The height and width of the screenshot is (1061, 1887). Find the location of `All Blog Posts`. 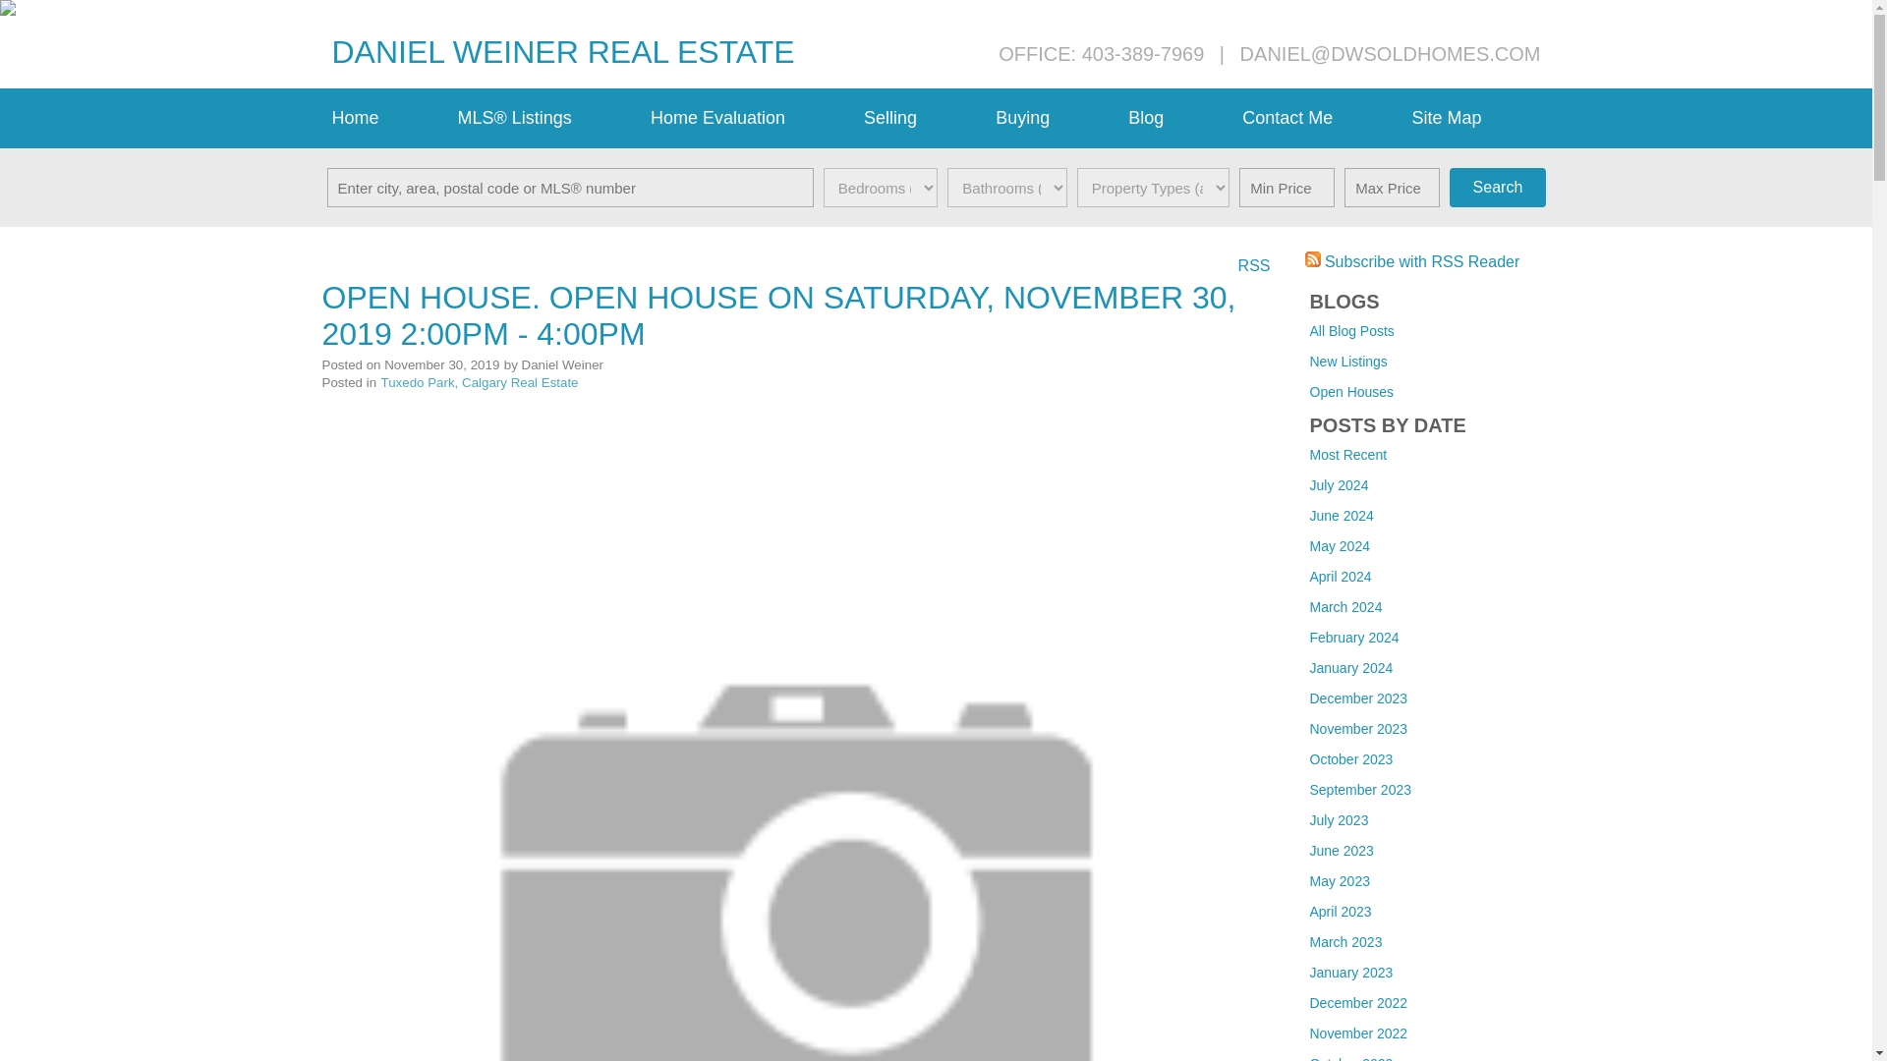

All Blog Posts is located at coordinates (1351, 330).